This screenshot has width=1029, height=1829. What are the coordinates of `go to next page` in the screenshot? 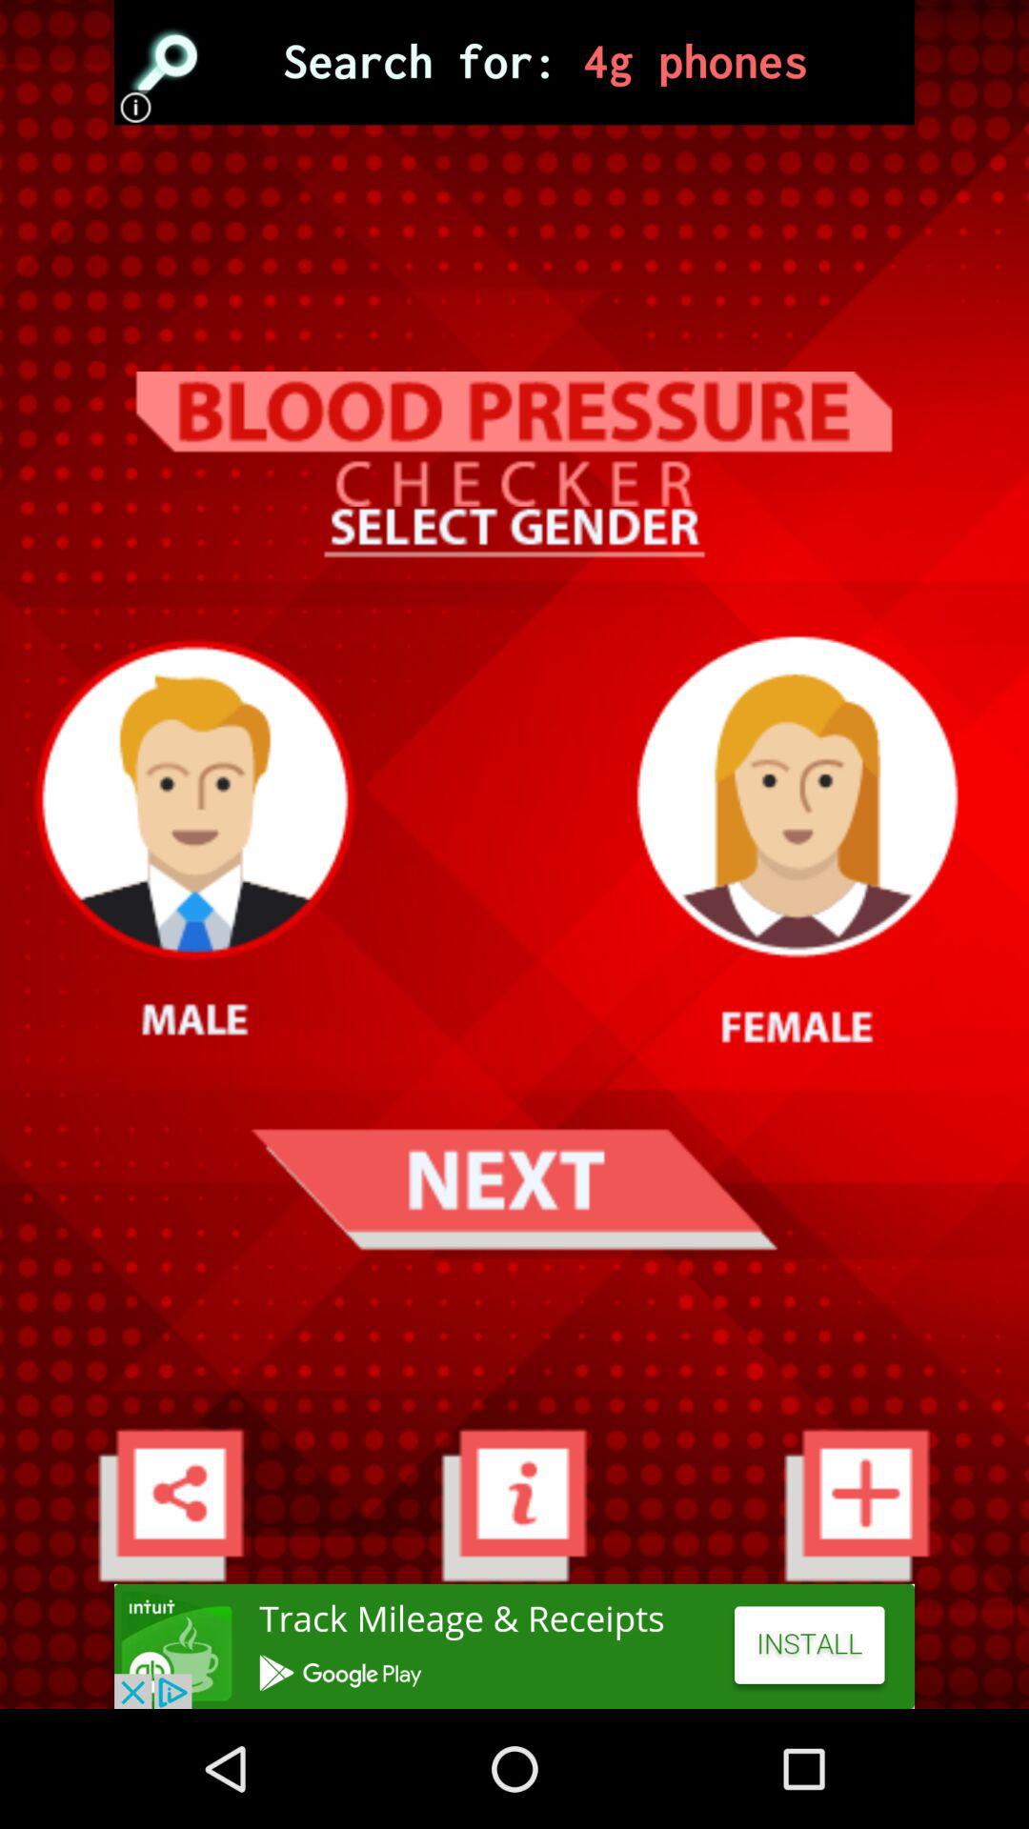 It's located at (514, 1189).